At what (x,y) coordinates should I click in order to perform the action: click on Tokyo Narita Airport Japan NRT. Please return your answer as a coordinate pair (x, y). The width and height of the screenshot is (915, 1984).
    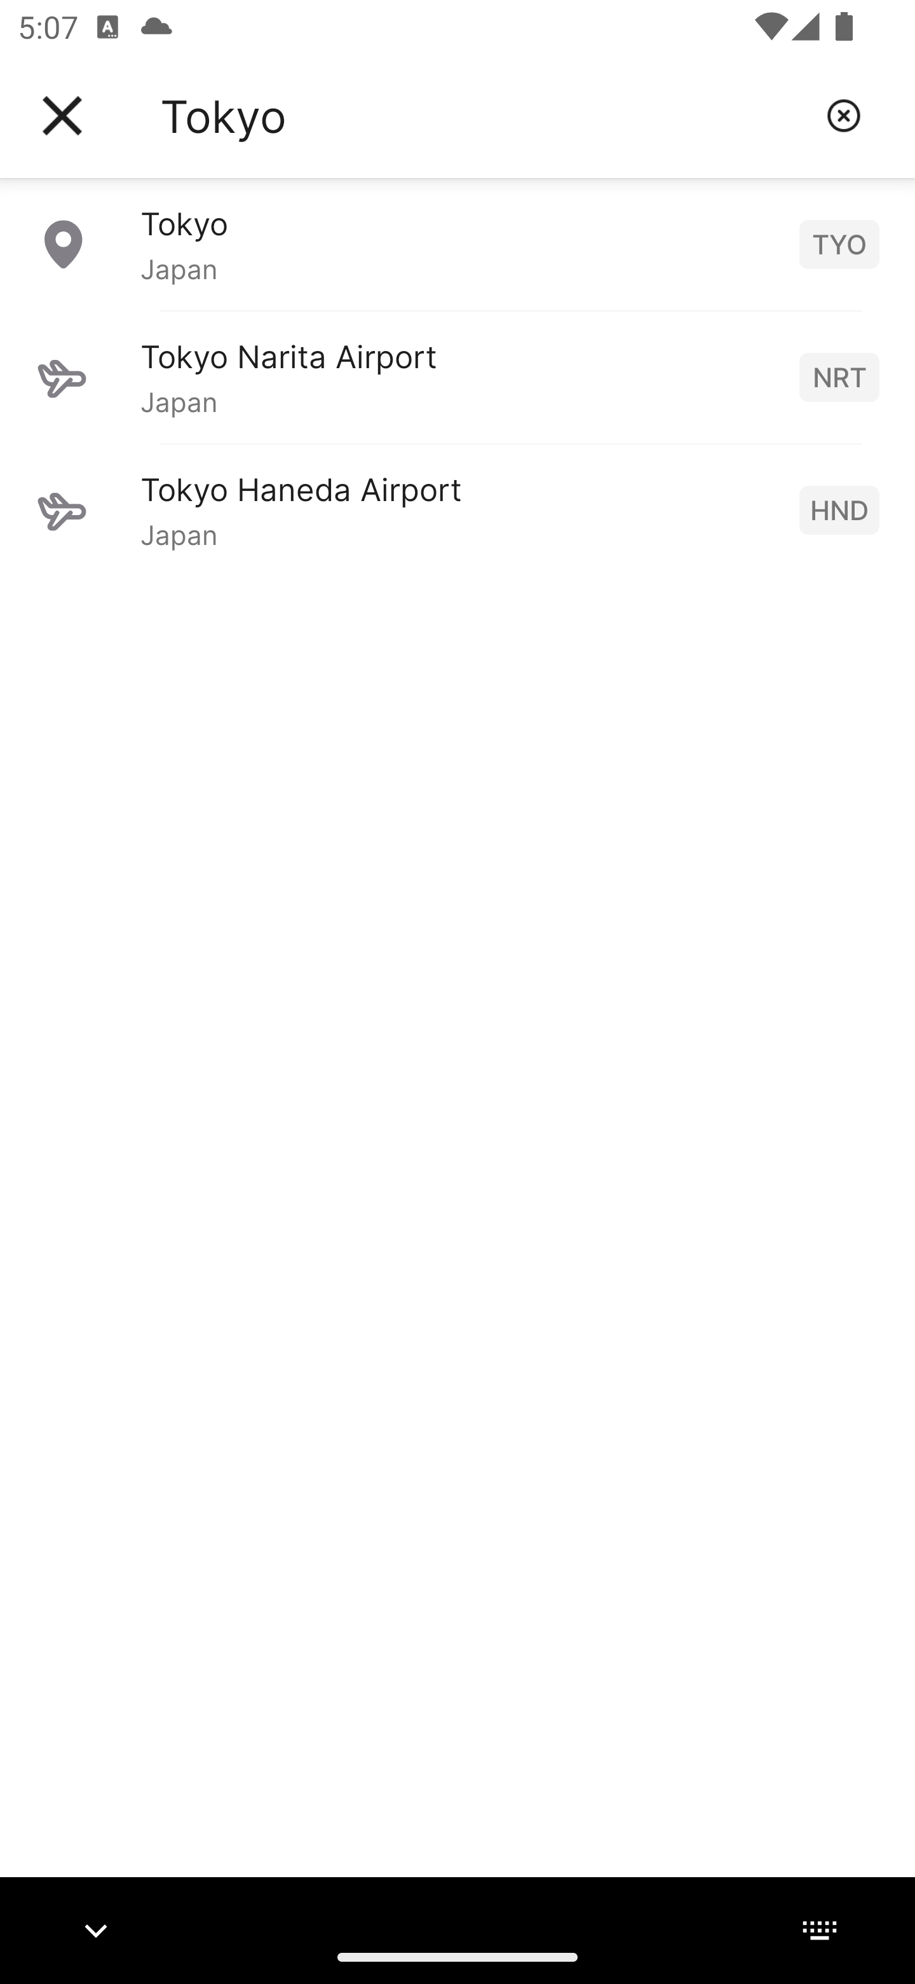
    Looking at the image, I should click on (457, 376).